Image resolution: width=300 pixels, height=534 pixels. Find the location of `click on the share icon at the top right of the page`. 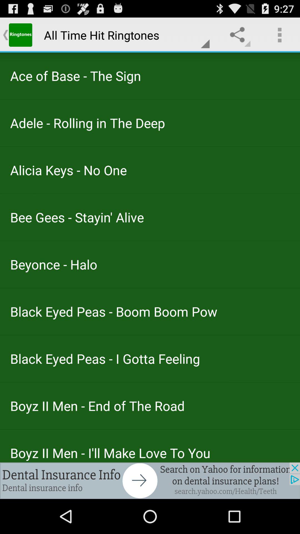

click on the share icon at the top right of the page is located at coordinates (239, 35).